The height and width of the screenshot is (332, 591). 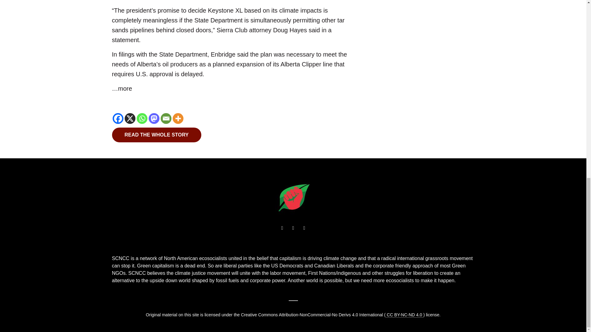 I want to click on Mastodon, so click(x=153, y=118).